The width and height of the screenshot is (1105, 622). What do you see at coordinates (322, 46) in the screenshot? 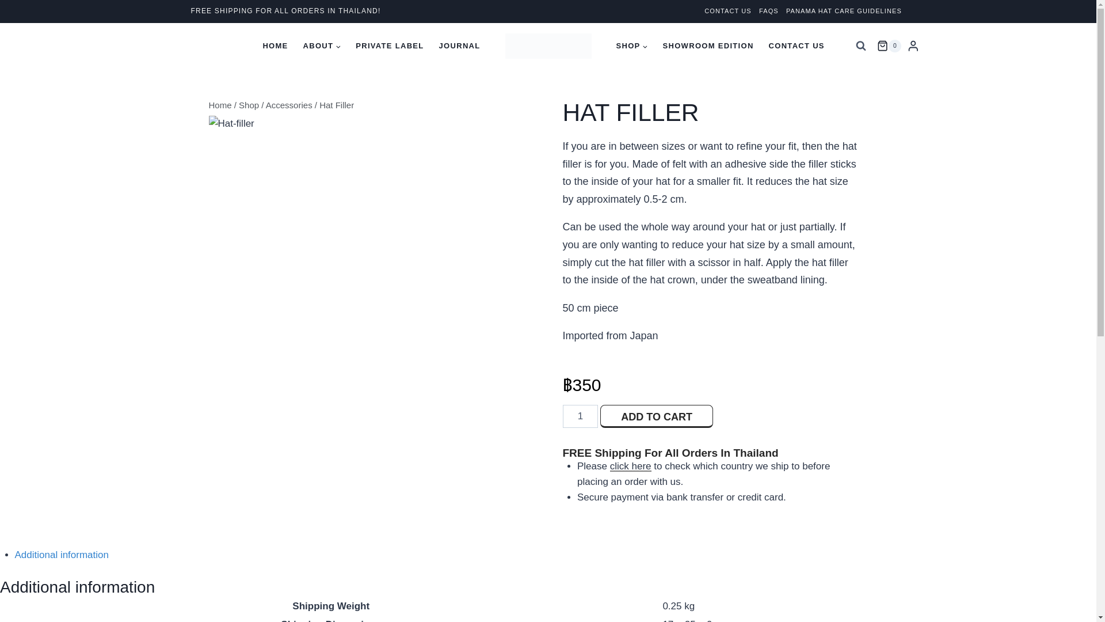
I see `ABOUT` at bounding box center [322, 46].